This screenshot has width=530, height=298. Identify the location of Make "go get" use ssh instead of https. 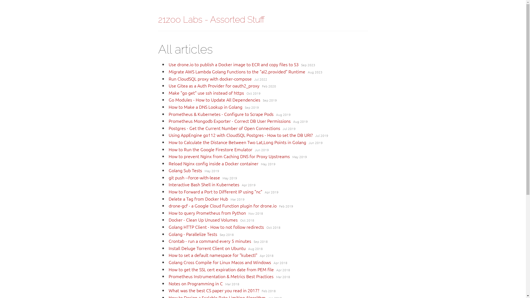
(206, 93).